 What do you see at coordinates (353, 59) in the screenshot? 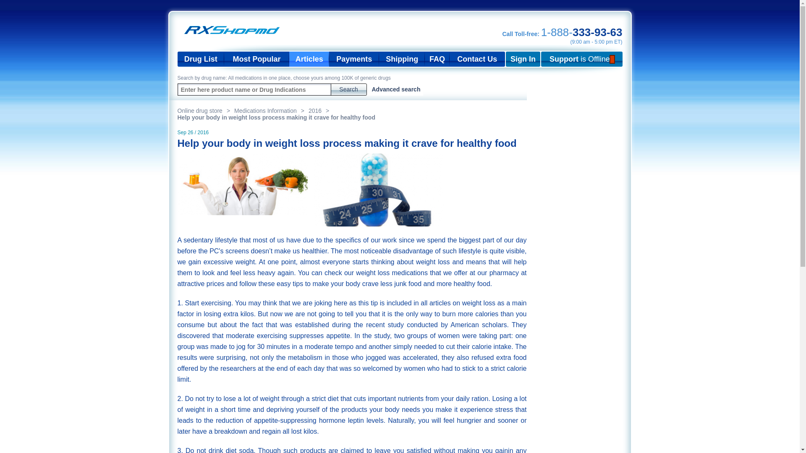
I see `Payments` at bounding box center [353, 59].